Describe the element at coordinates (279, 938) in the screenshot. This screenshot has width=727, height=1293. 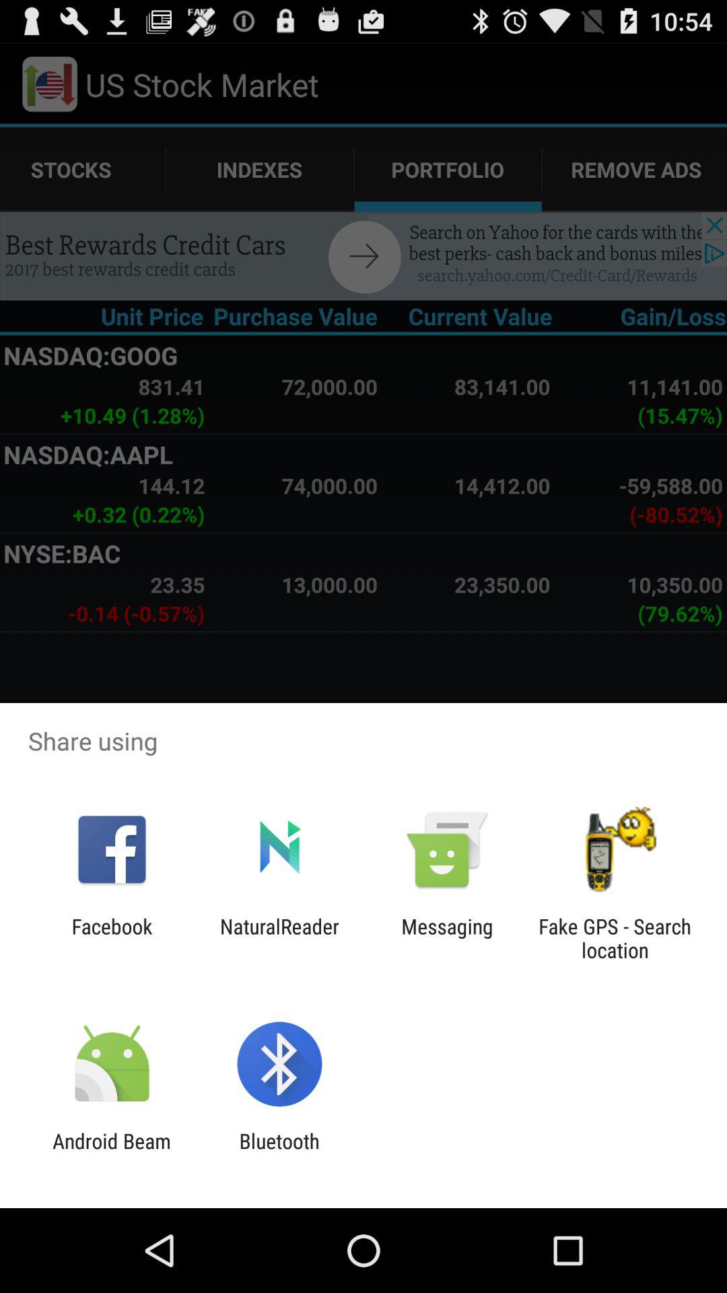
I see `select app to the left of the messaging item` at that location.